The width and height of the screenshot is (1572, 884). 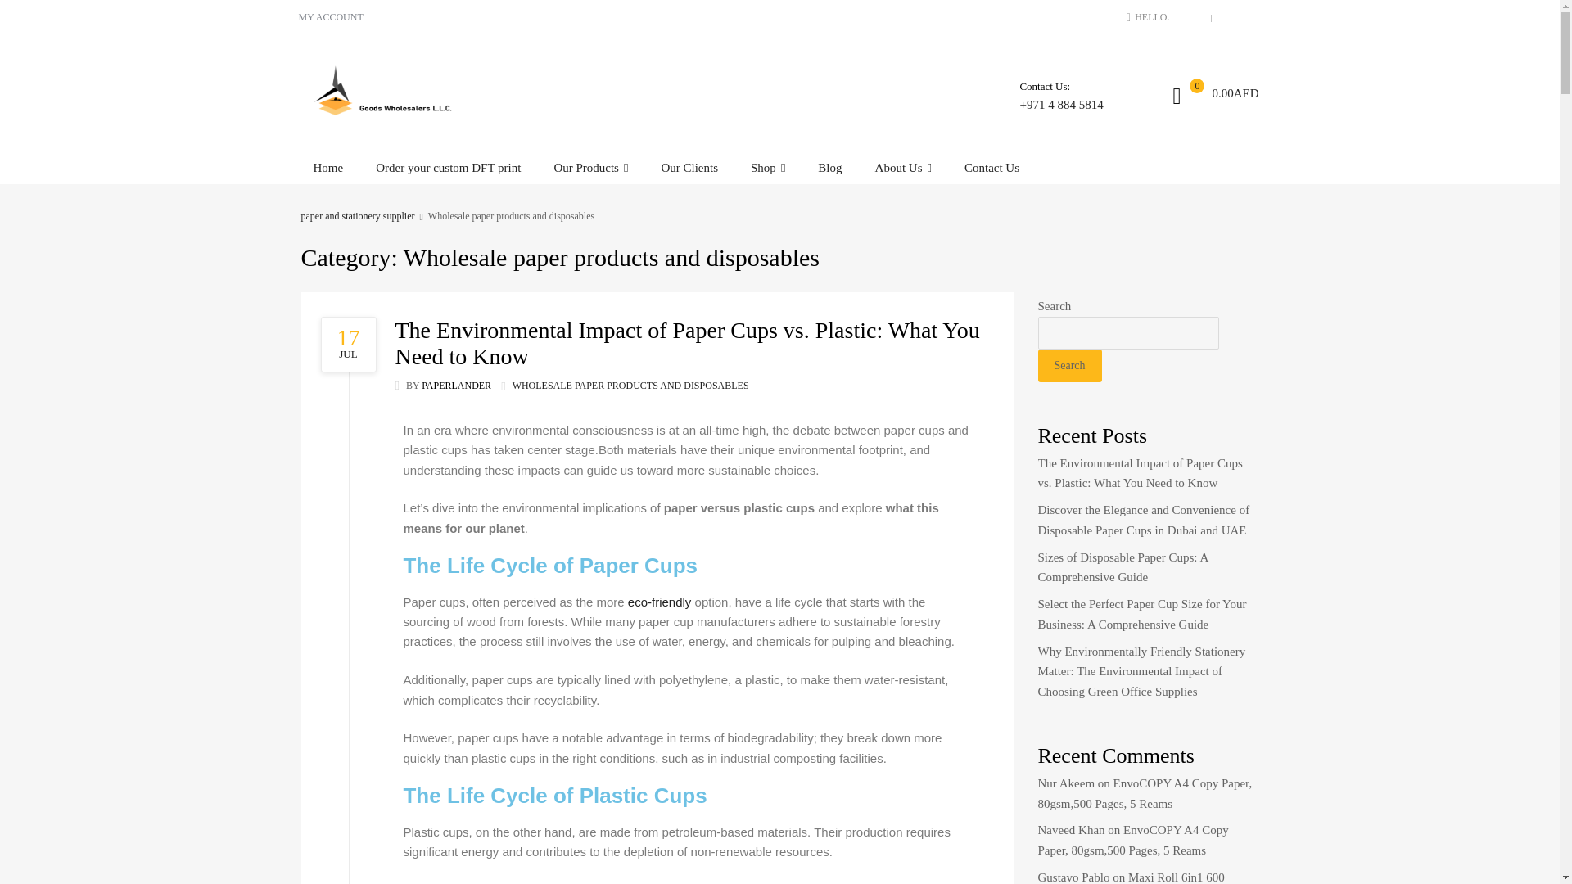 What do you see at coordinates (829, 167) in the screenshot?
I see `Blog` at bounding box center [829, 167].